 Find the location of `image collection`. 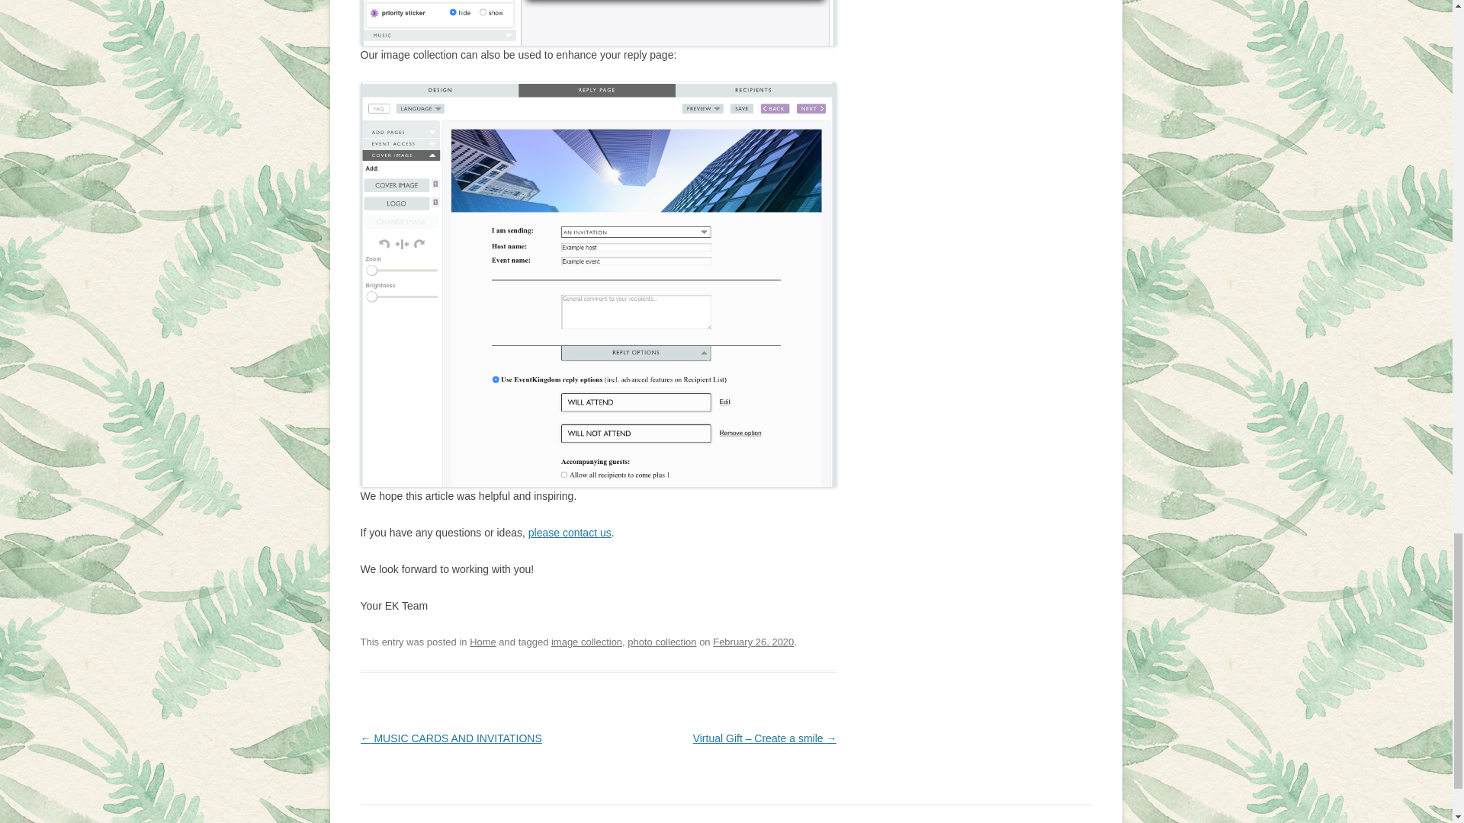

image collection is located at coordinates (587, 642).